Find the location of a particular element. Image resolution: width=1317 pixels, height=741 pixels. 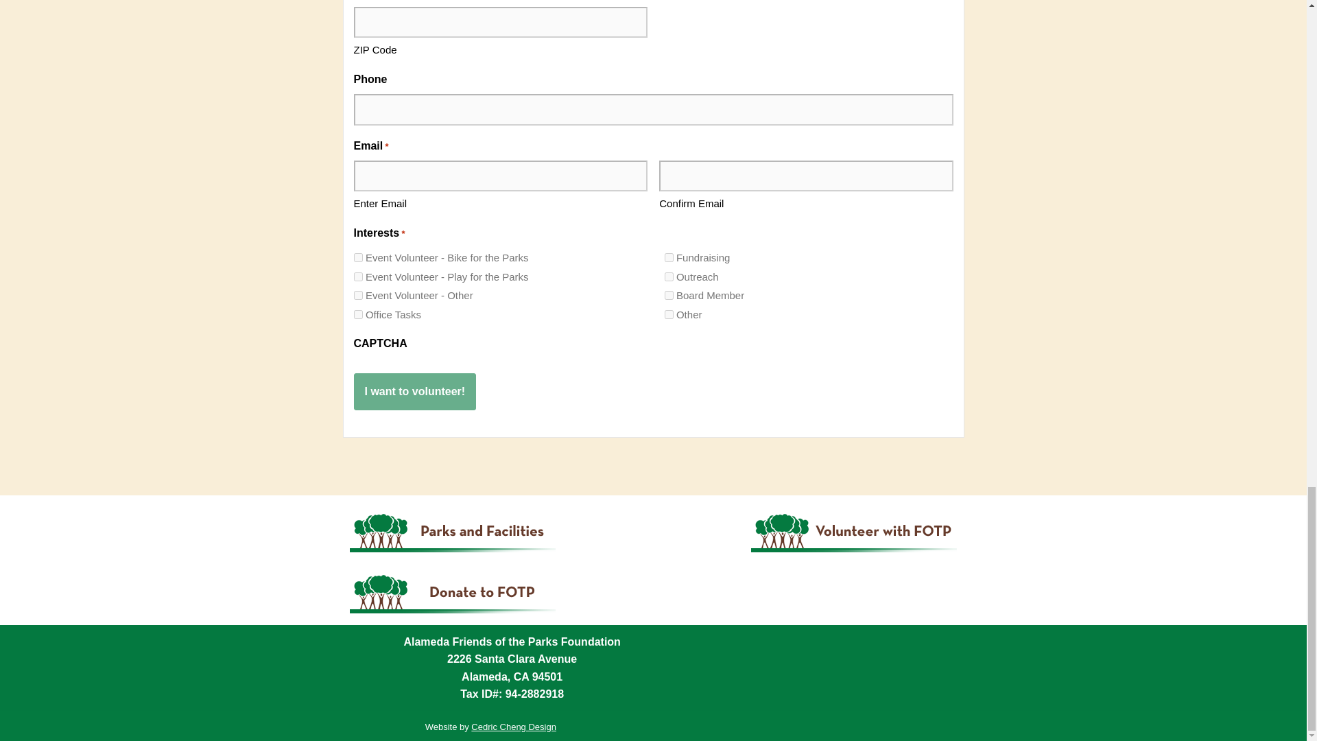

Event Volunteer - Other is located at coordinates (358, 295).